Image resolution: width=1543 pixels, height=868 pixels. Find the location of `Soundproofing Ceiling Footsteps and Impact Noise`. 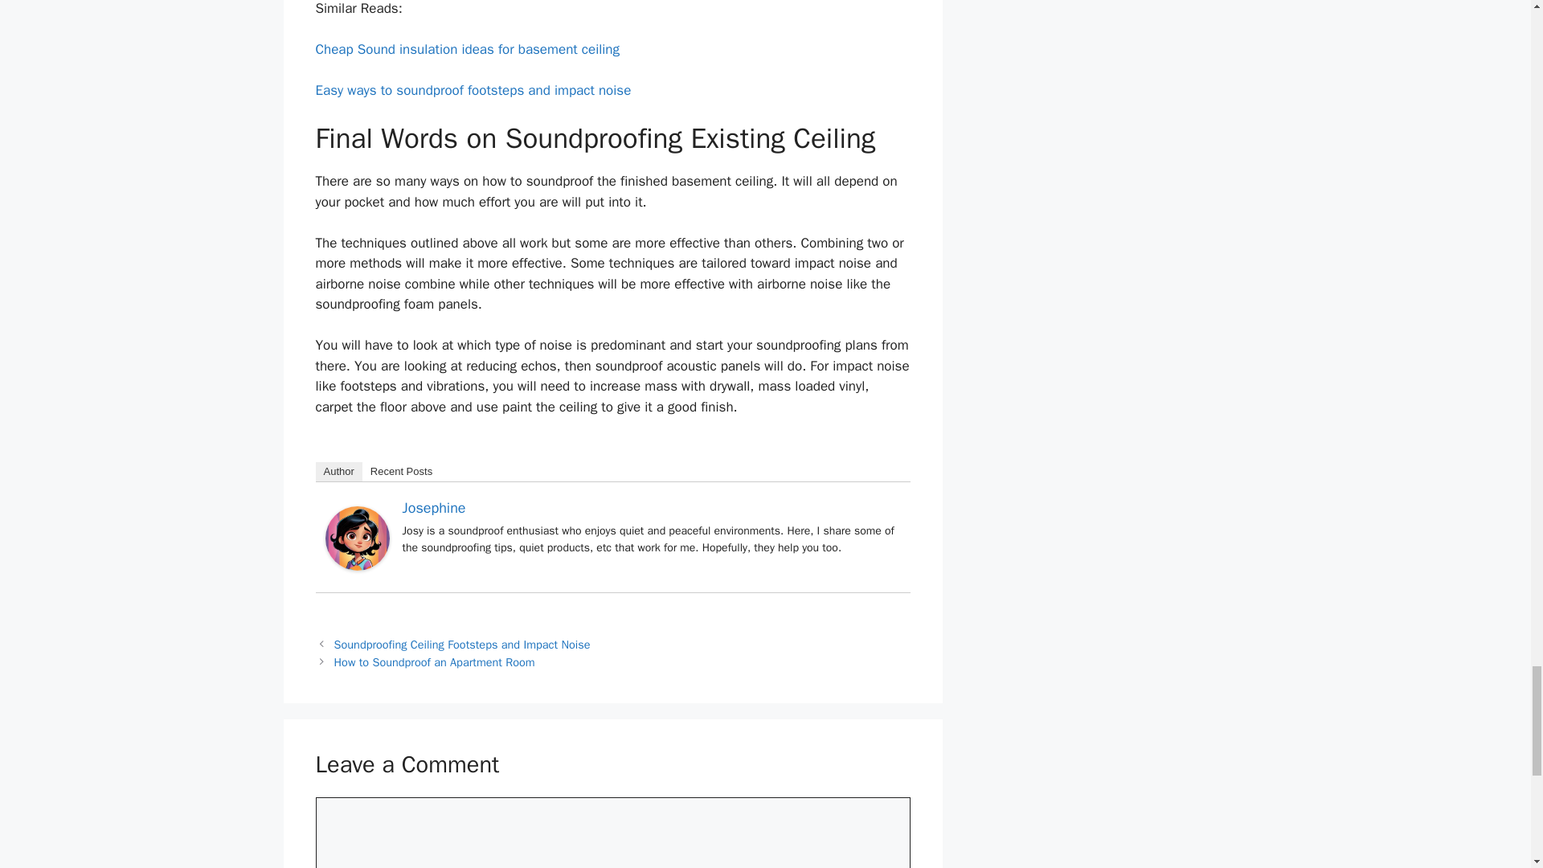

Soundproofing Ceiling Footsteps and Impact Noise is located at coordinates (463, 645).